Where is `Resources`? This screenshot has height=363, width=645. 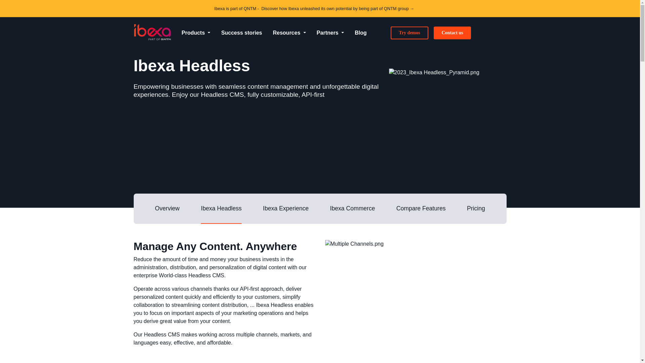 Resources is located at coordinates (289, 33).